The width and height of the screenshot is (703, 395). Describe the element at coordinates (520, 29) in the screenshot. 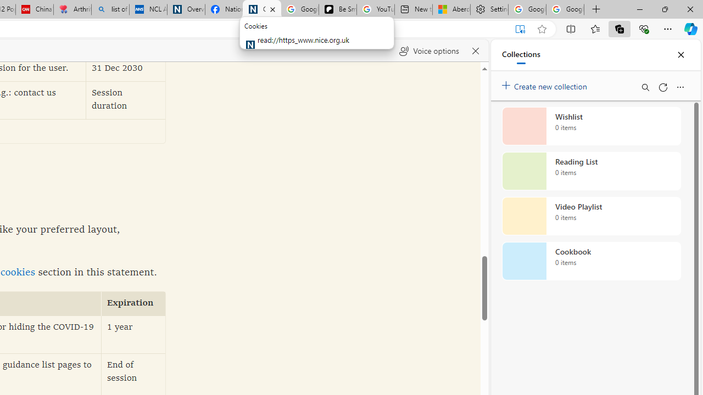

I see `Enter Immersive Reader (F9)` at that location.